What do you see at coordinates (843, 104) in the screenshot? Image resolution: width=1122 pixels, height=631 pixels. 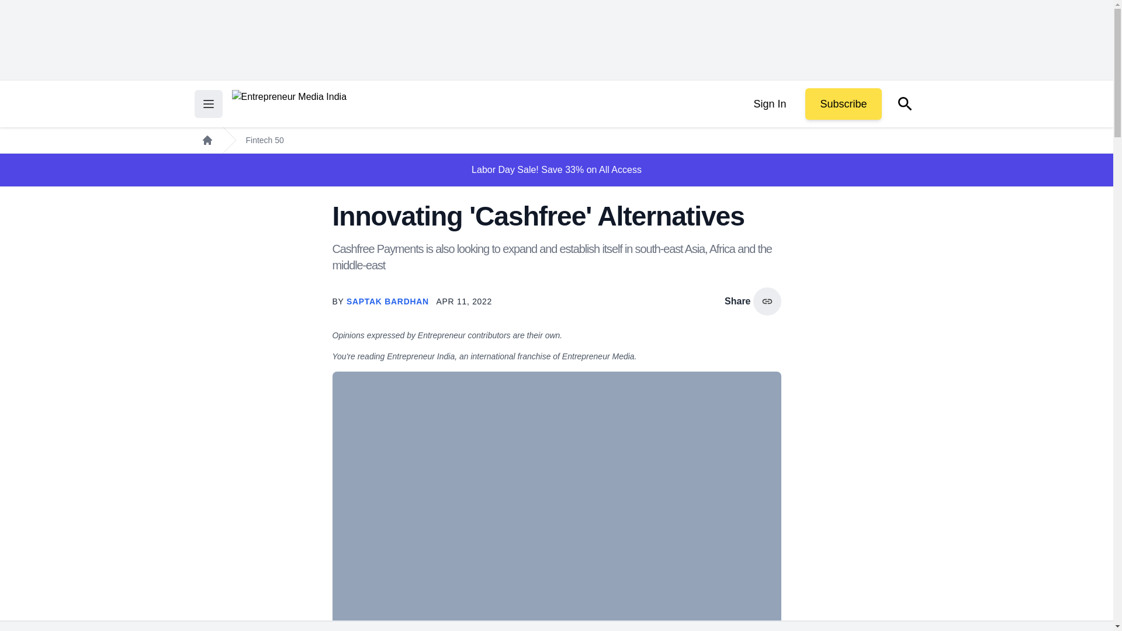 I see `Subscribe` at bounding box center [843, 104].